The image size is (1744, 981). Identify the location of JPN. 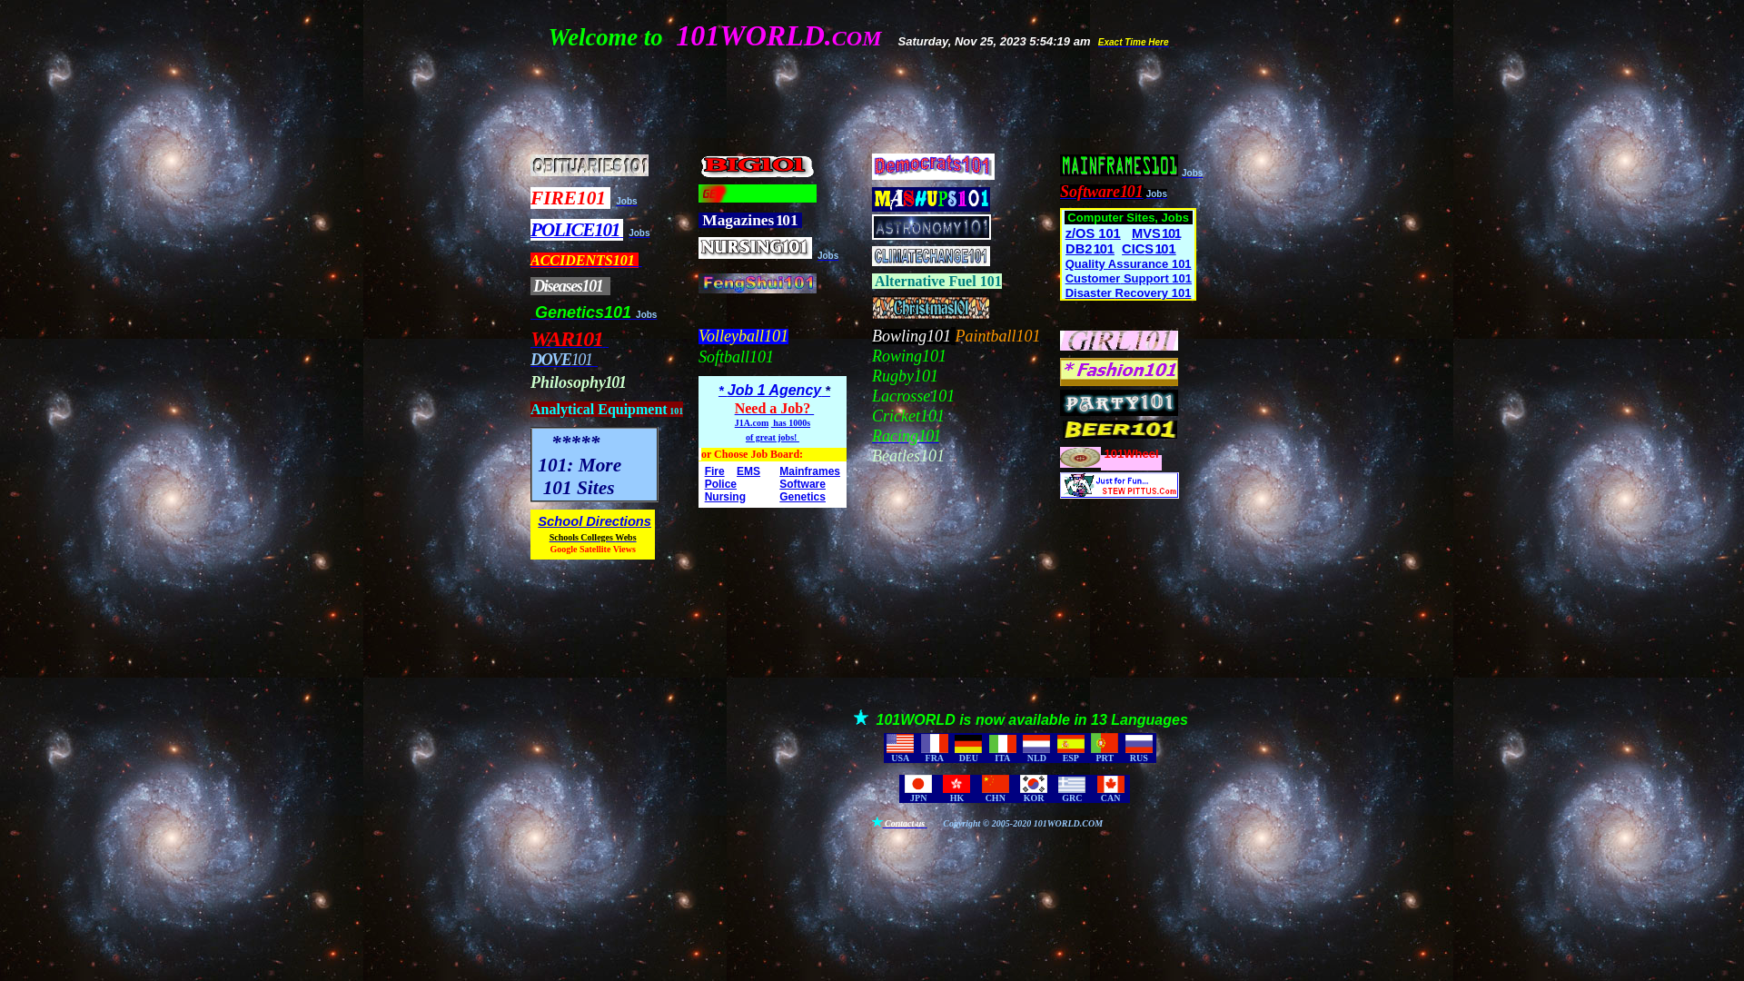
(918, 798).